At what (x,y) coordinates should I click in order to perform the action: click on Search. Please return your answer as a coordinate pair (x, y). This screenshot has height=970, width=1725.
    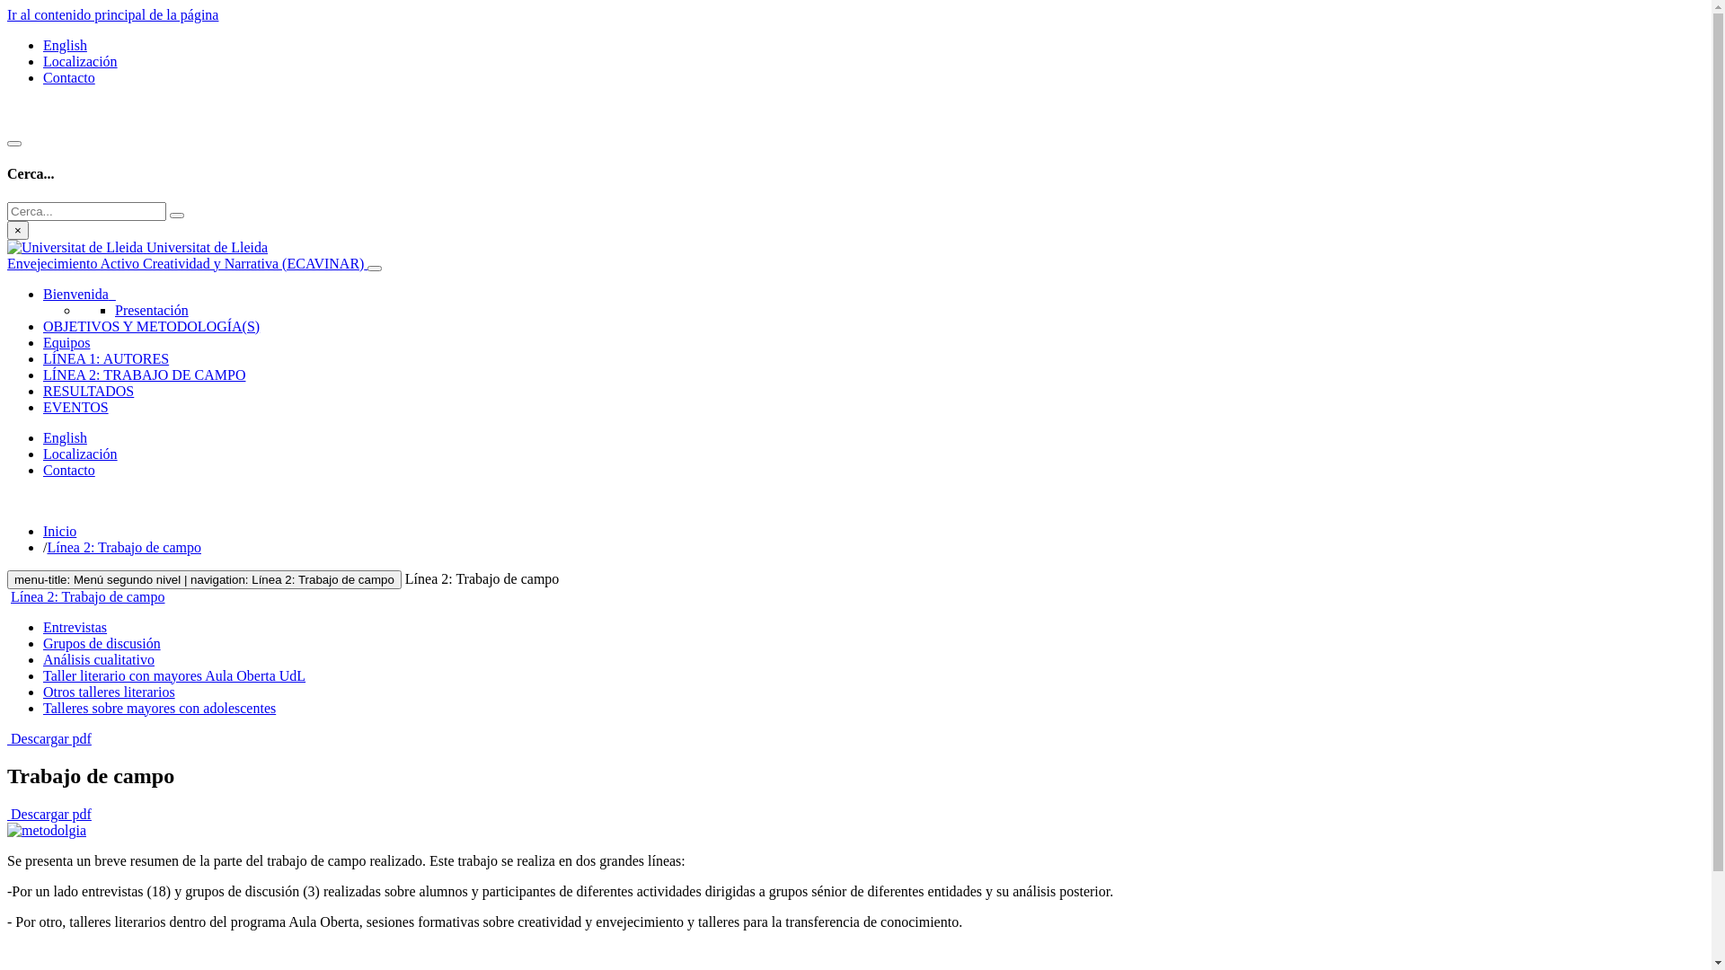
    Looking at the image, I should click on (177, 216).